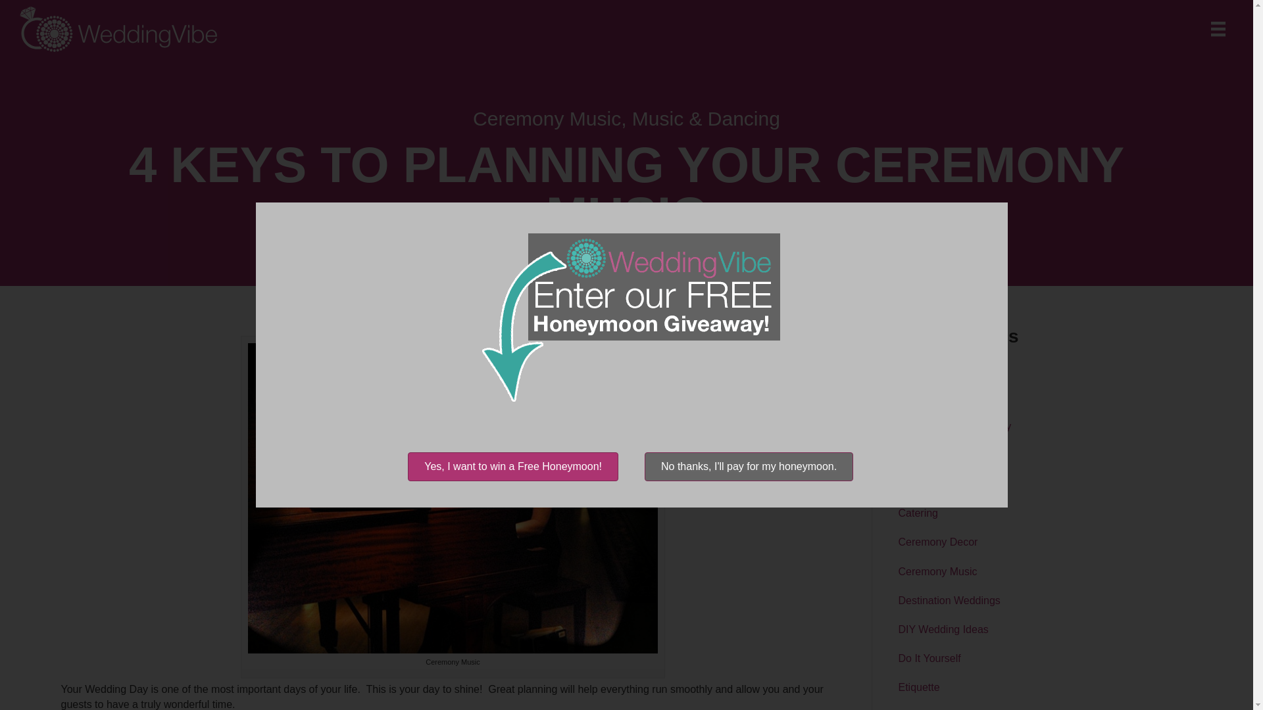  Describe the element at coordinates (118, 29) in the screenshot. I see `WeddingVibe-logo-magenta` at that location.